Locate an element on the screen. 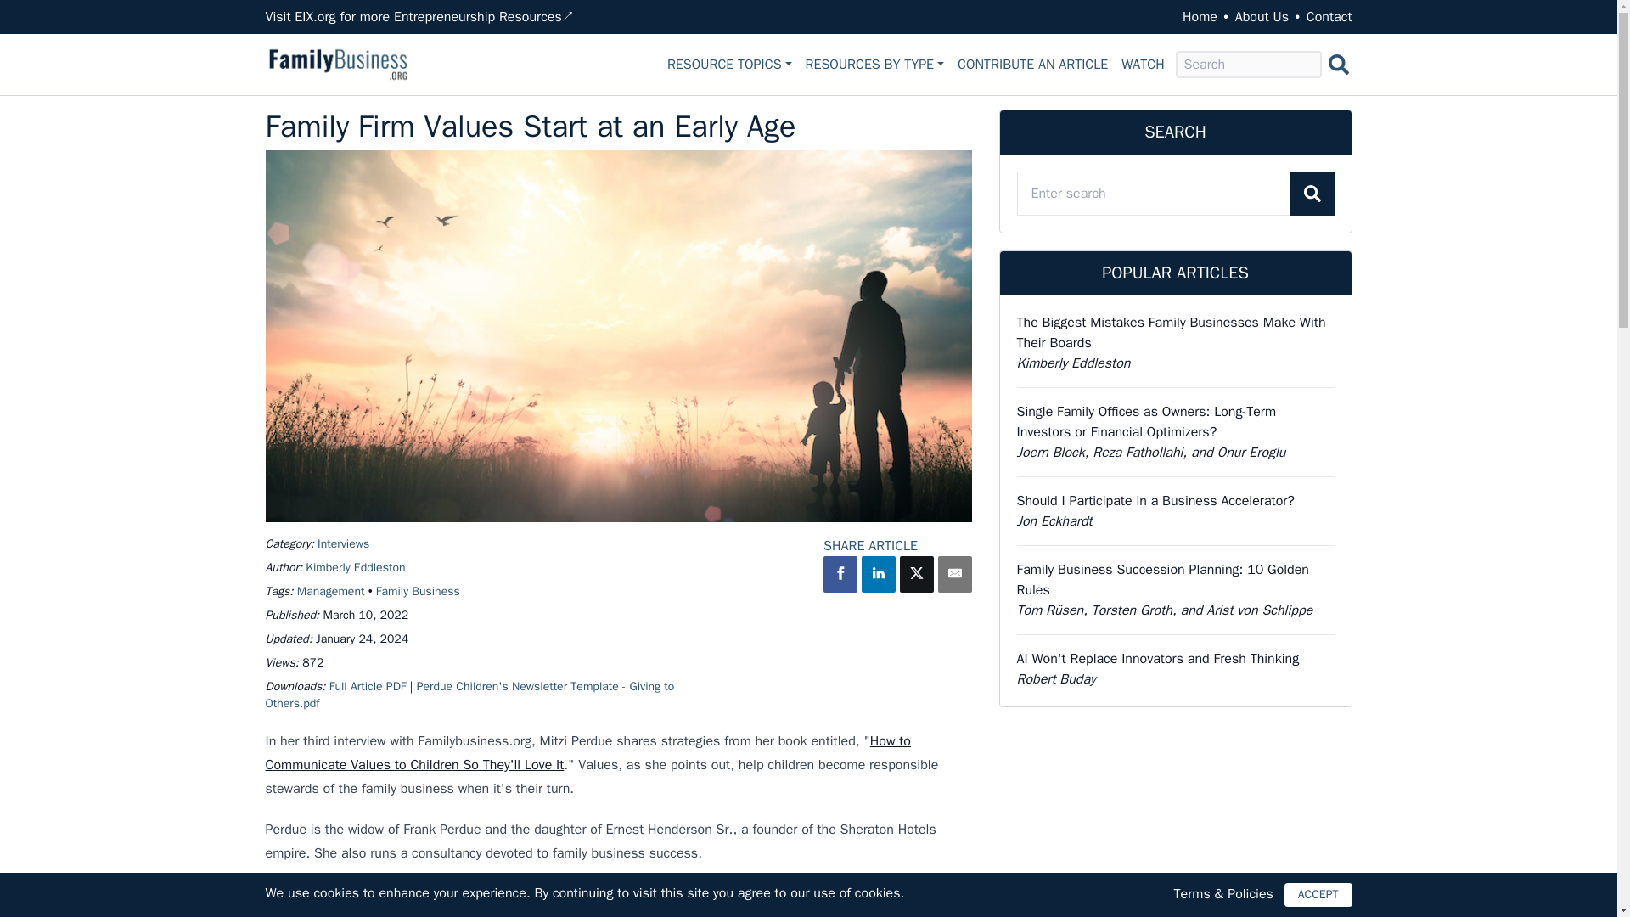  Search is located at coordinates (1312, 193).